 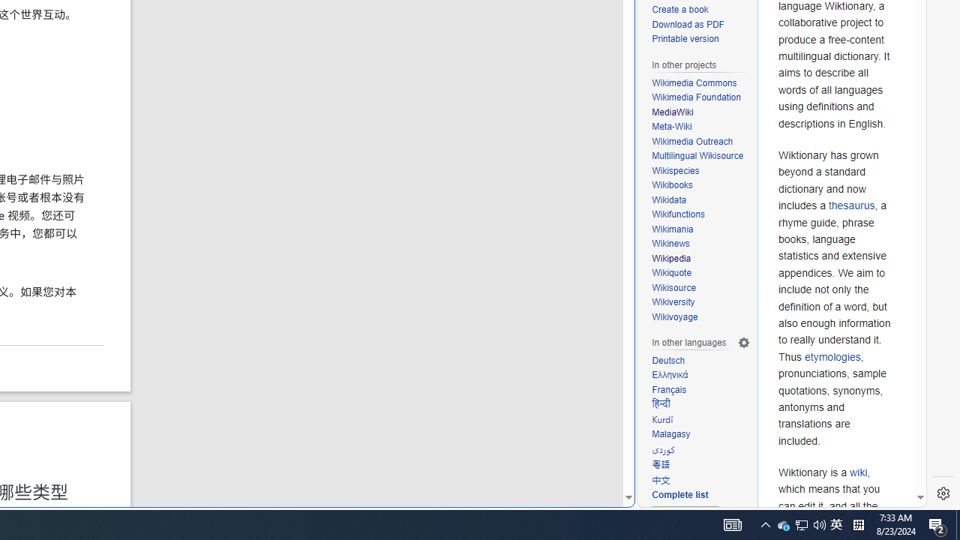 What do you see at coordinates (686, 517) in the screenshot?
I see `163 more` at bounding box center [686, 517].